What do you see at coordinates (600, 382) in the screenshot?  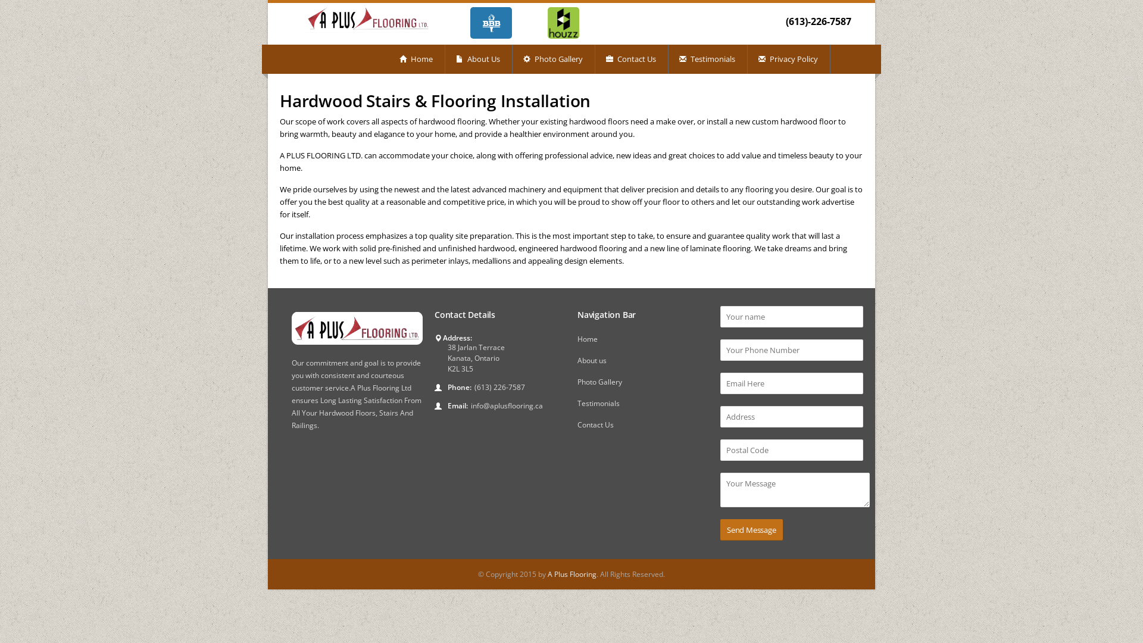 I see `Photo Gallery` at bounding box center [600, 382].